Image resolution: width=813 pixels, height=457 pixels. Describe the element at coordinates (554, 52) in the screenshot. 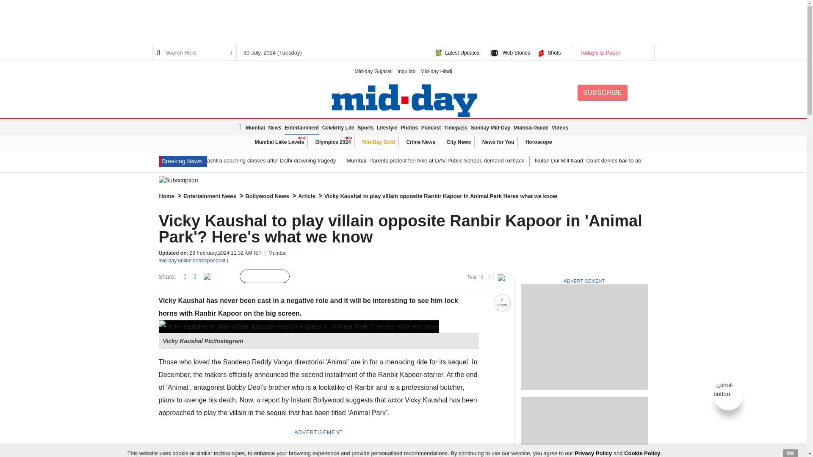

I see `Shots` at that location.